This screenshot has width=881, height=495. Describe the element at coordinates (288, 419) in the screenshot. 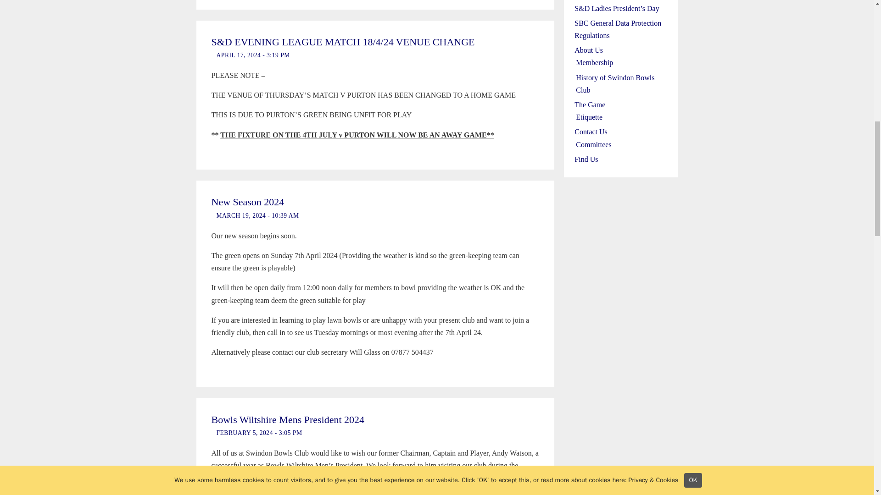

I see `Permalink to Bowls Wiltshire Mens President 2024` at that location.